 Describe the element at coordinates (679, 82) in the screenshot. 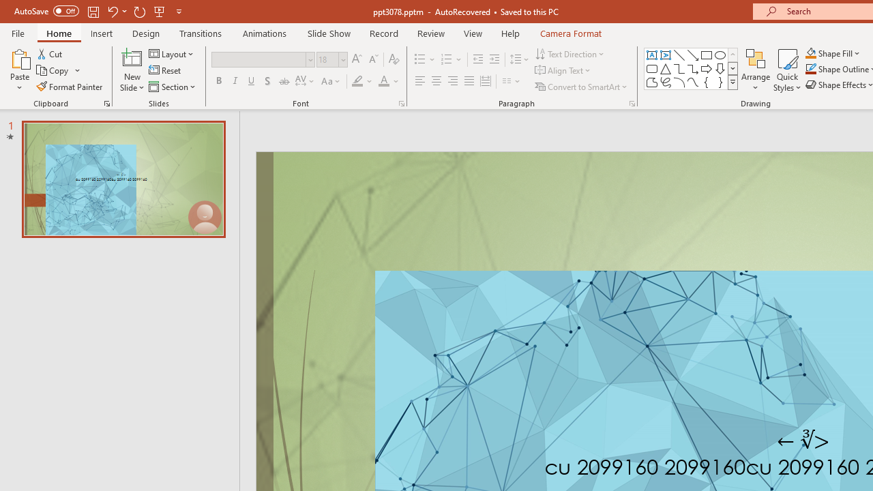

I see `Arc` at that location.